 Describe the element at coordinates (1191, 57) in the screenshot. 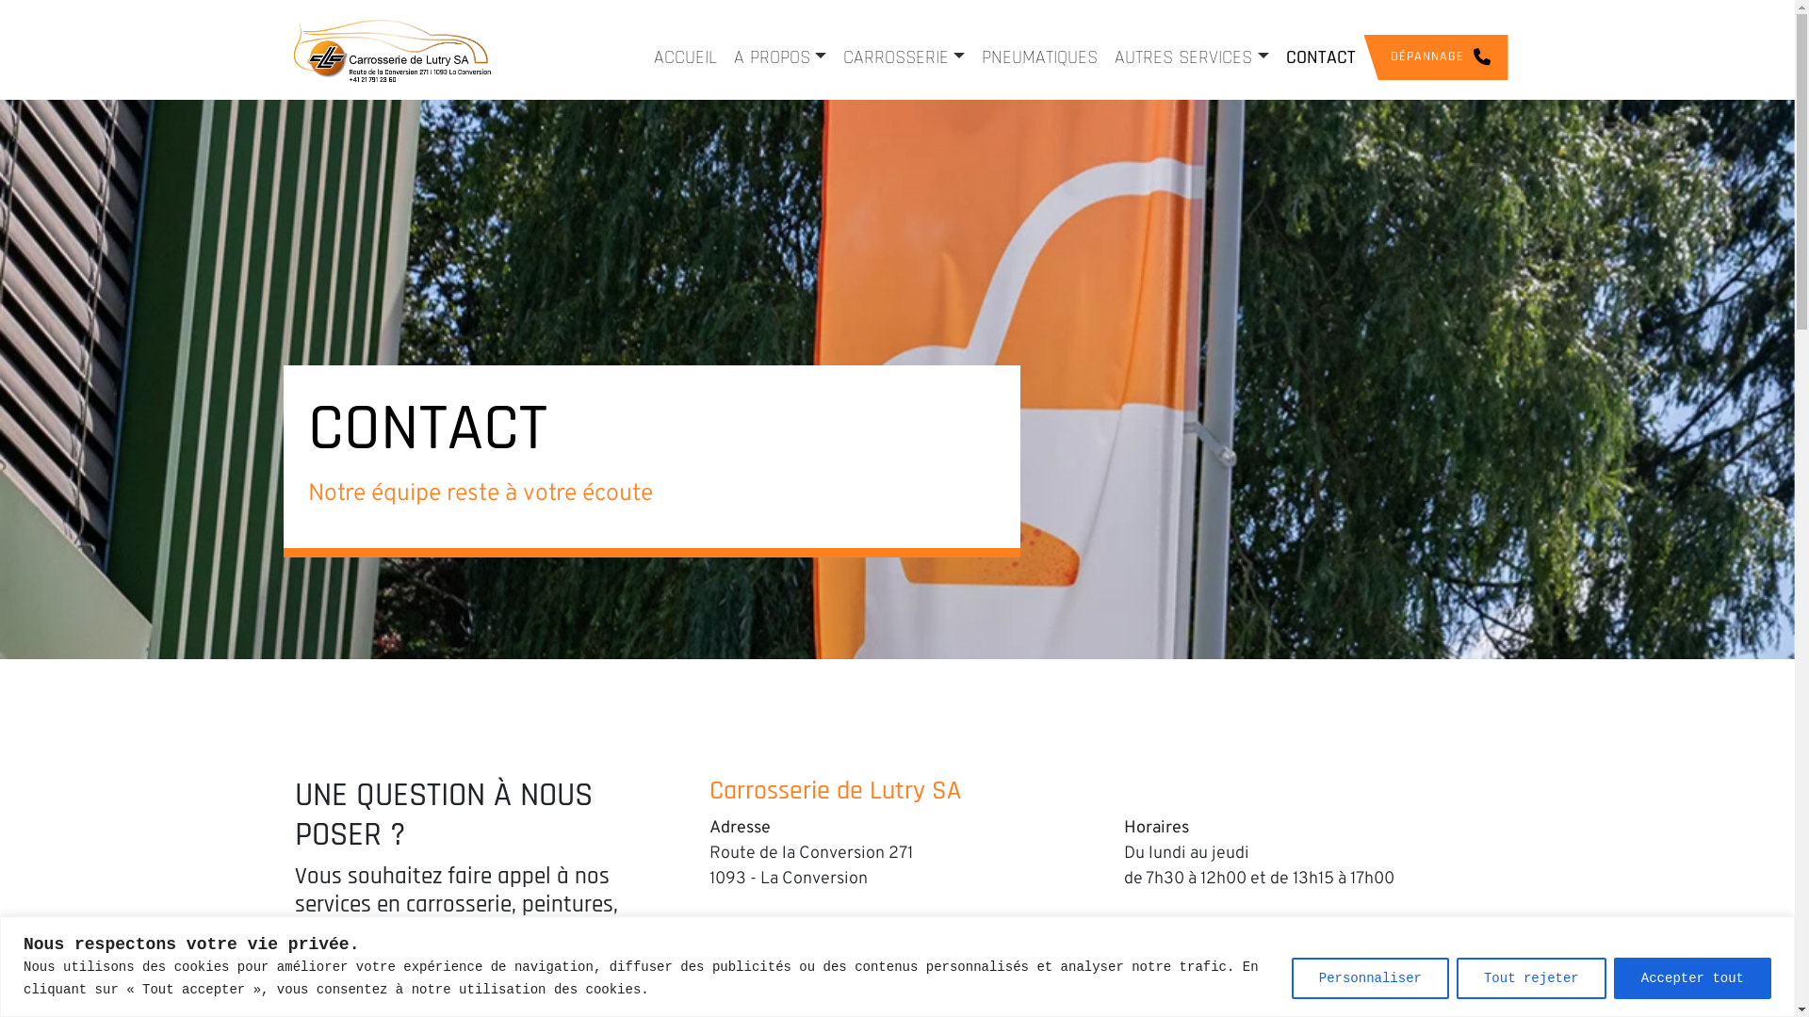

I see `AUTRES SERVICES` at that location.